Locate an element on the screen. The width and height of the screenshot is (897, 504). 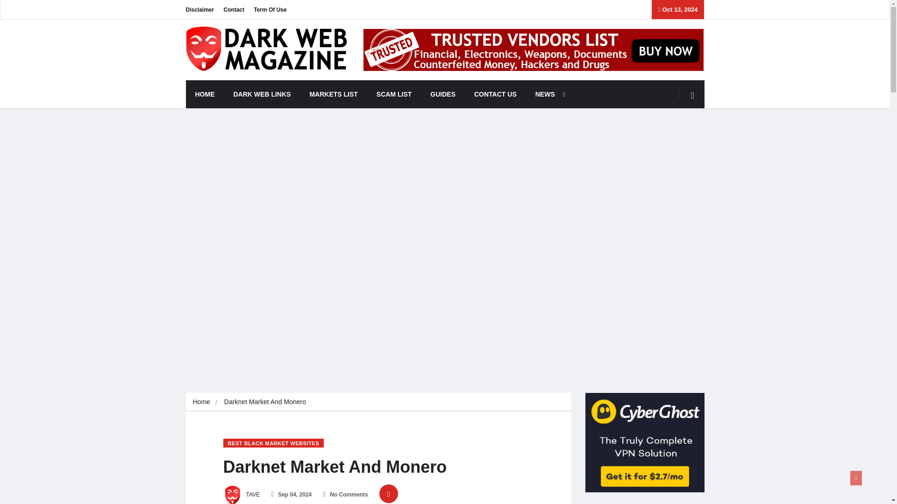
TAVE is located at coordinates (242, 495).